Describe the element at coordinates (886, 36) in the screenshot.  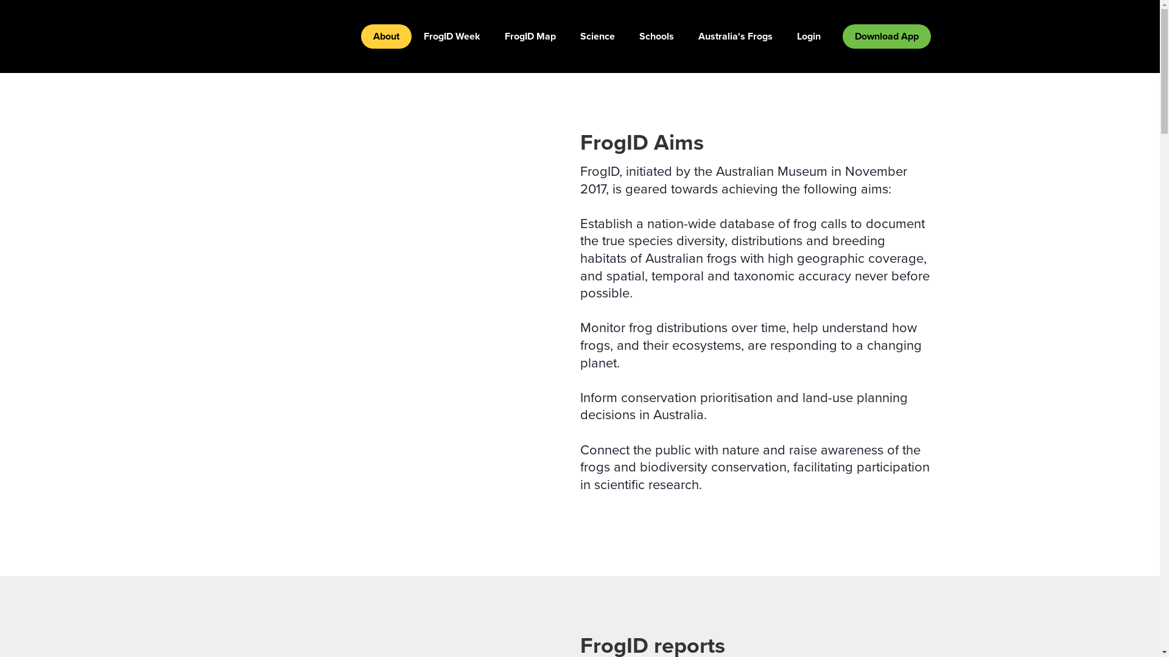
I see `Download App` at that location.